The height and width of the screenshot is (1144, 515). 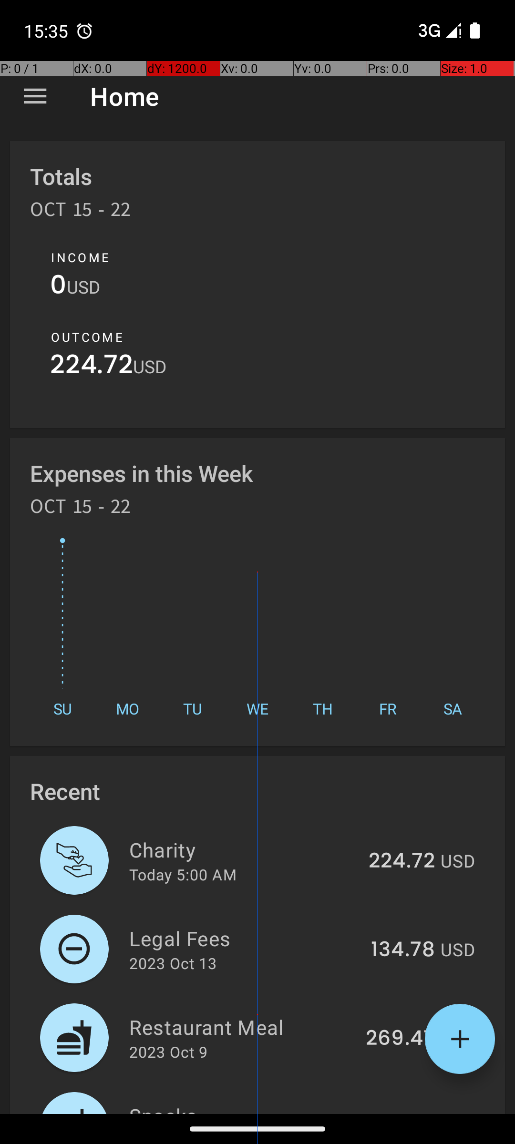 I want to click on Charity, so click(x=243, y=849).